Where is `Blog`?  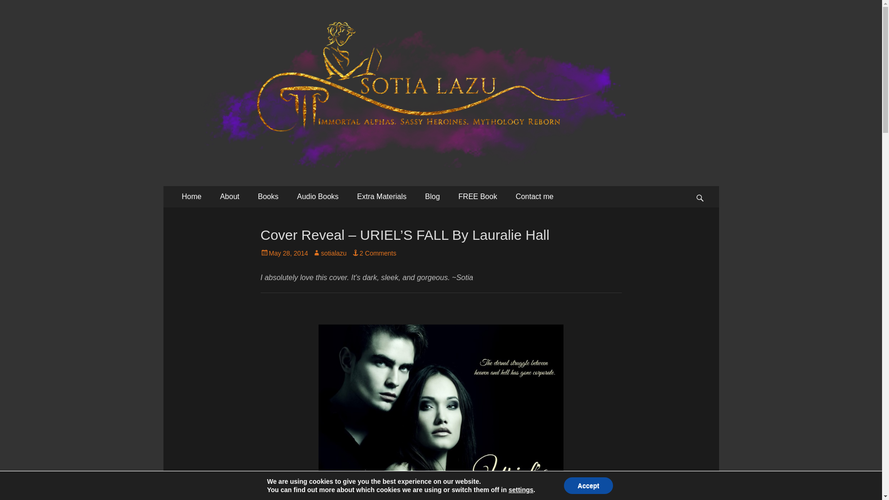 Blog is located at coordinates (432, 196).